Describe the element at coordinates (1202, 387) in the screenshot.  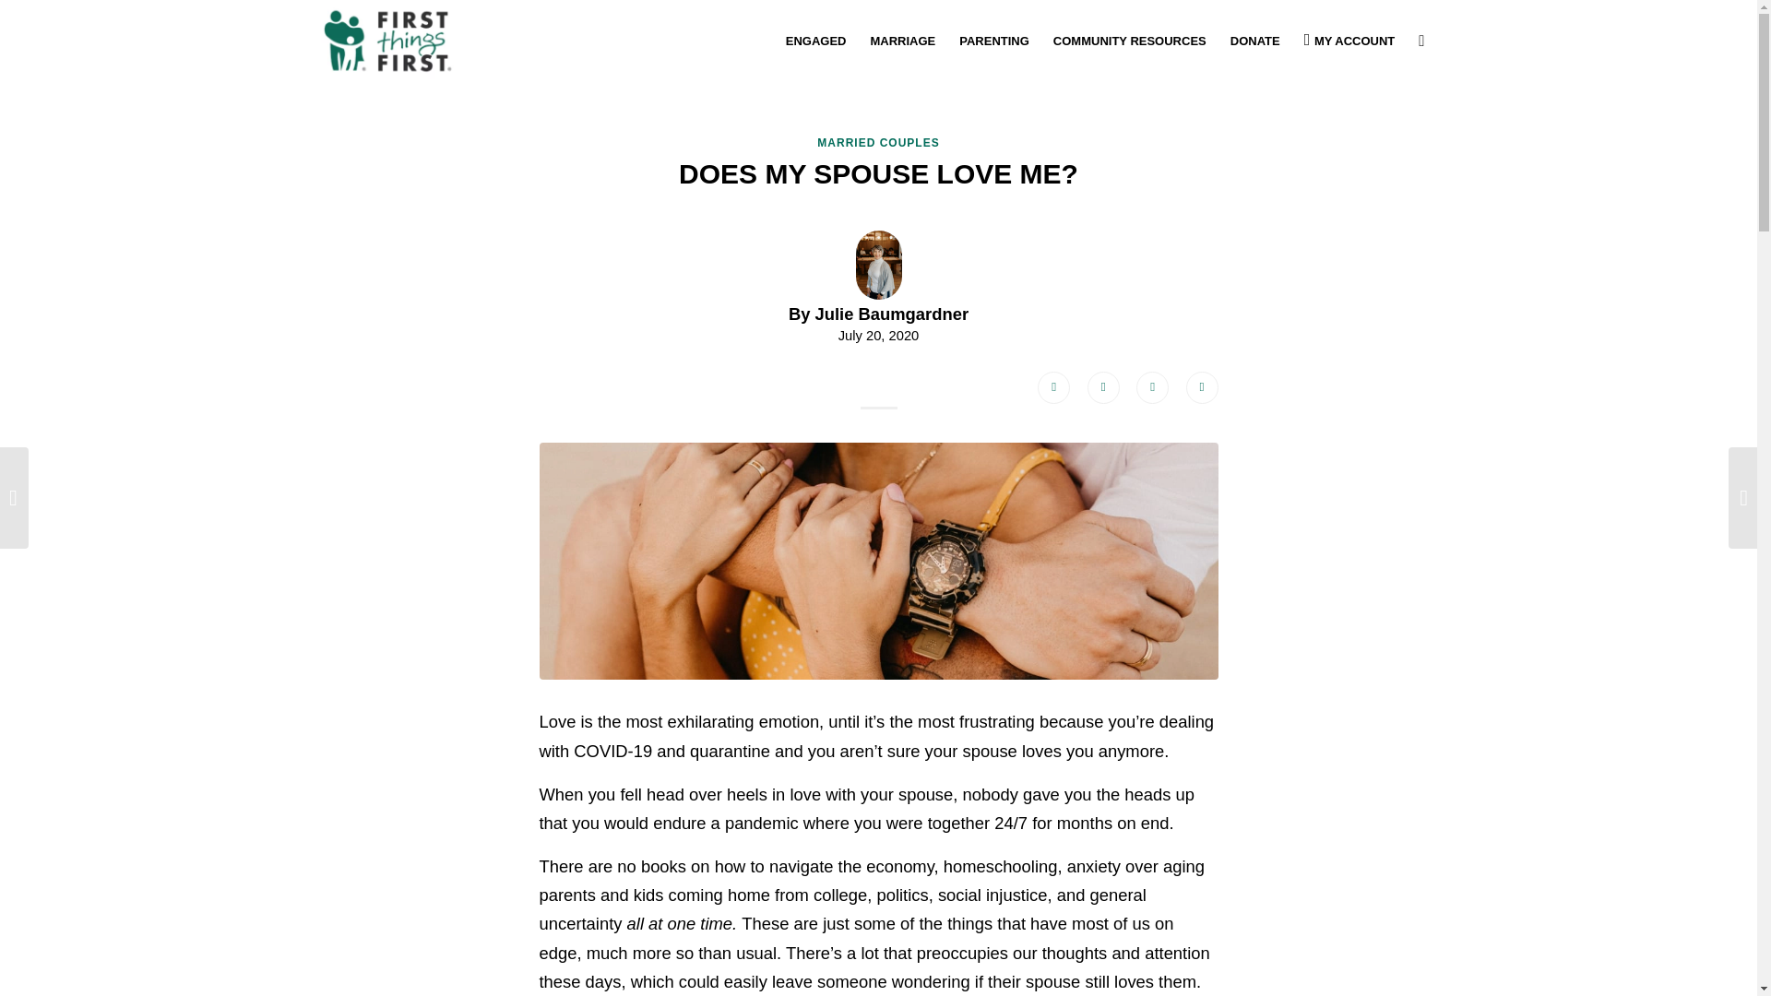
I see `Share via Email` at that location.